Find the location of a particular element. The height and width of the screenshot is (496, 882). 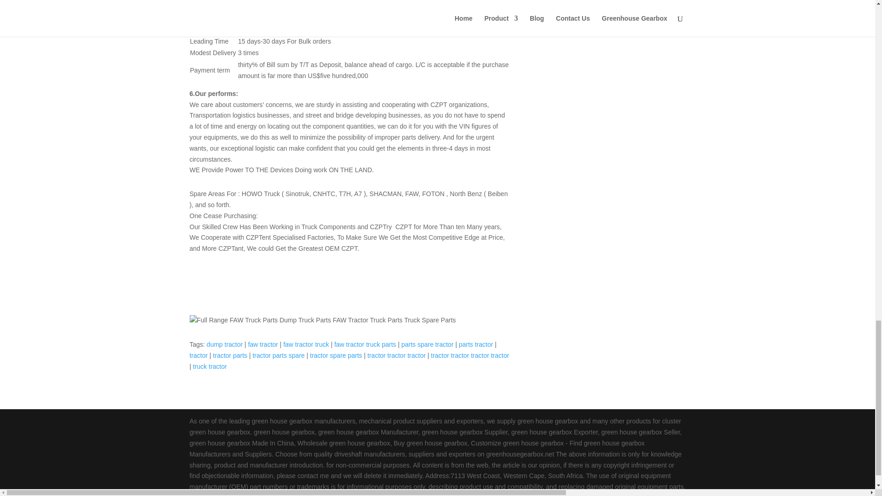

truck tractor is located at coordinates (209, 366).